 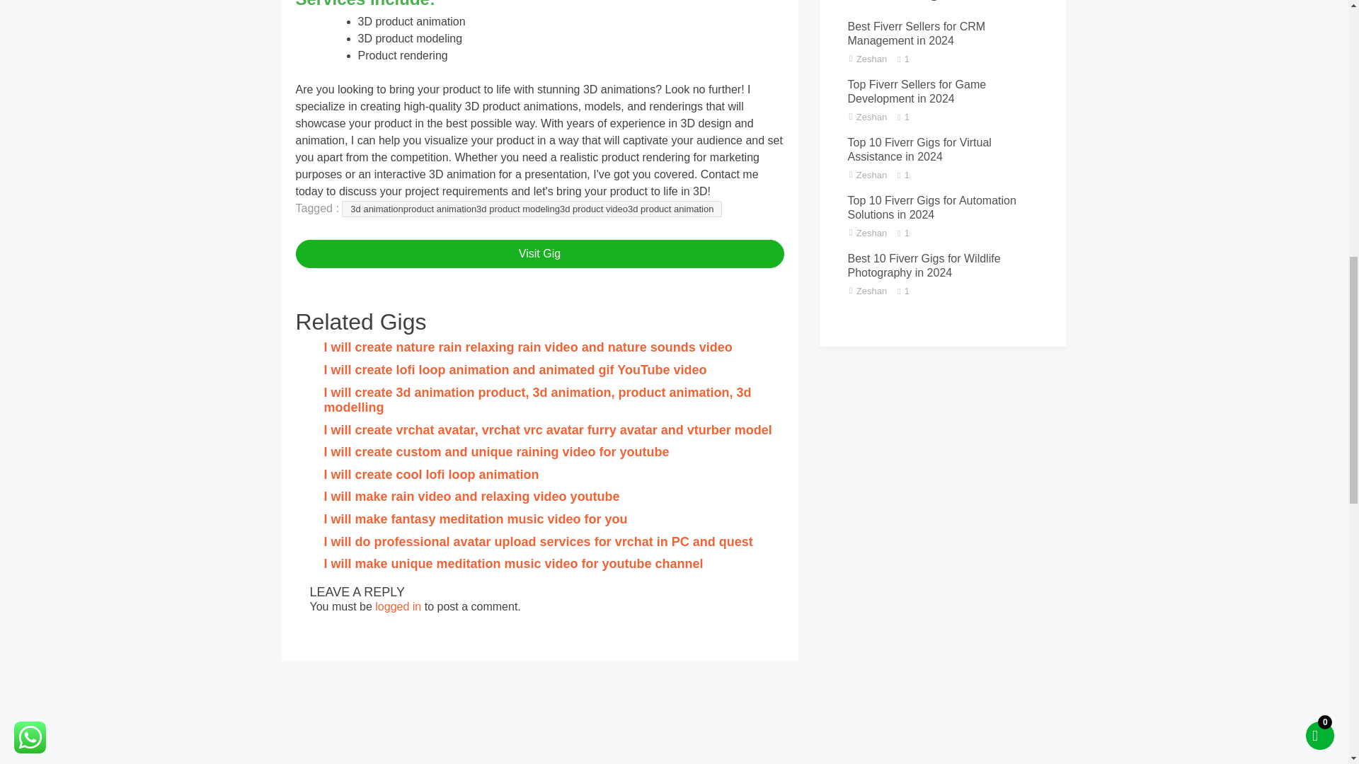 What do you see at coordinates (471, 497) in the screenshot?
I see `I will make rain video and relaxing video youtube` at bounding box center [471, 497].